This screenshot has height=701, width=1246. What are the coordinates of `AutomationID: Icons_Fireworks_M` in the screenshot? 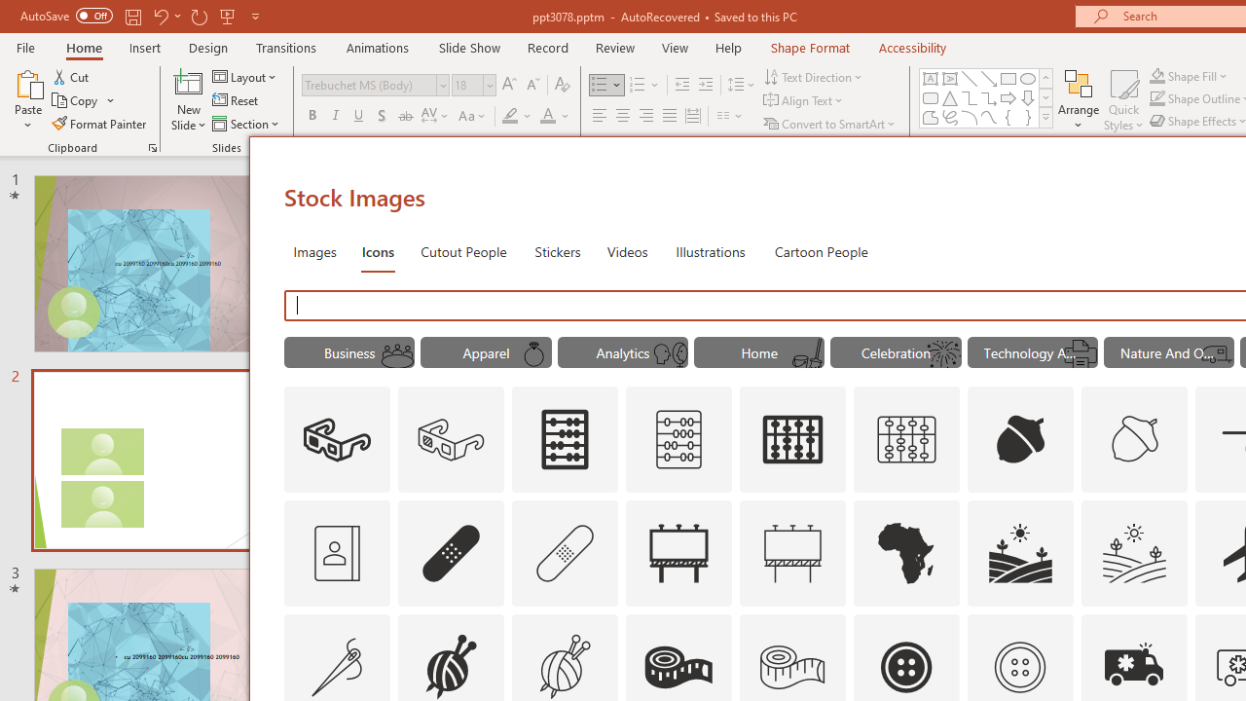 It's located at (944, 354).